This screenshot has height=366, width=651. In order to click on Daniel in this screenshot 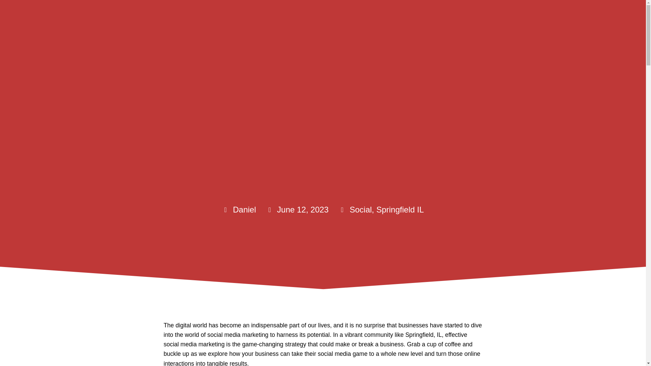, I will do `click(239, 209)`.